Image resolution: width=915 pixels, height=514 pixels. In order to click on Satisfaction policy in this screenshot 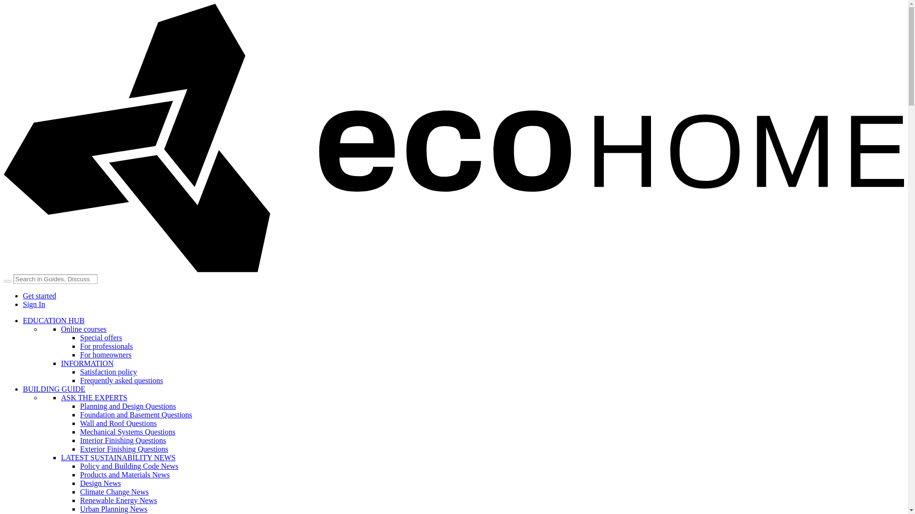, I will do `click(109, 372)`.